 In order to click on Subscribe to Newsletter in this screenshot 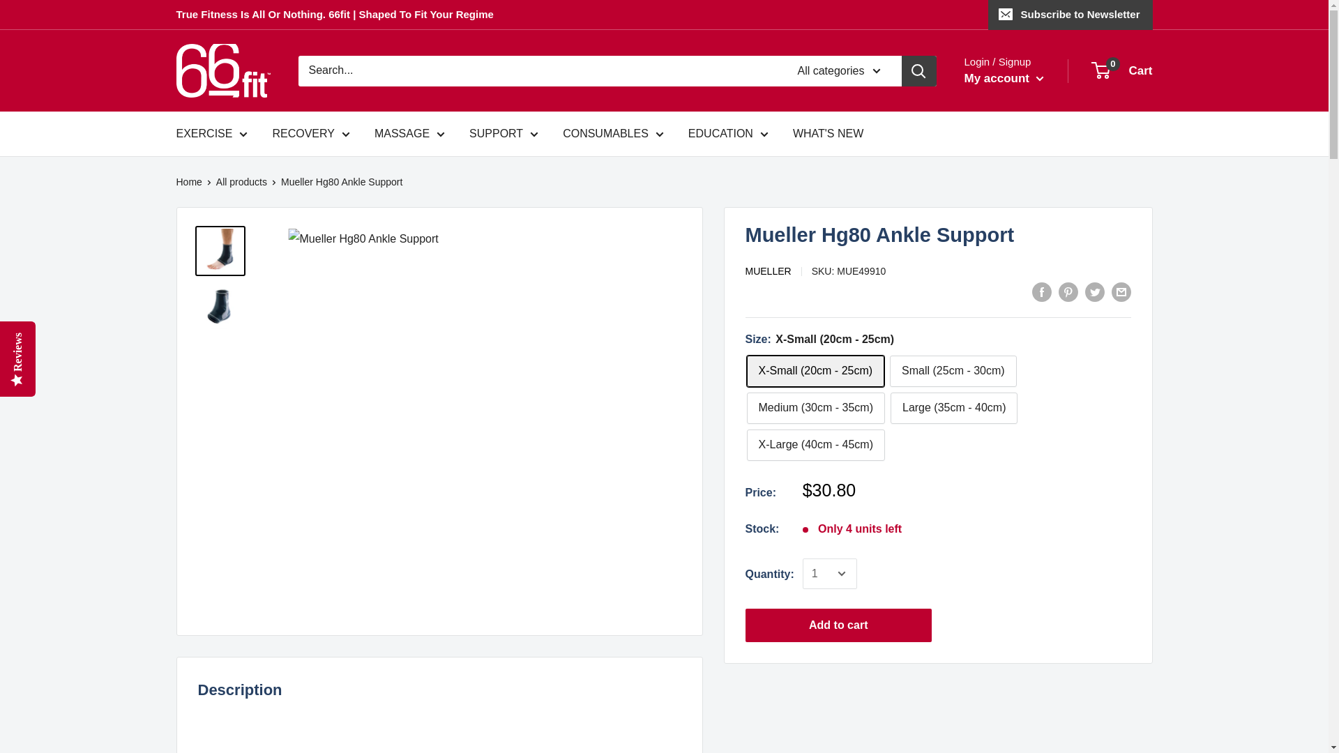, I will do `click(1070, 15)`.